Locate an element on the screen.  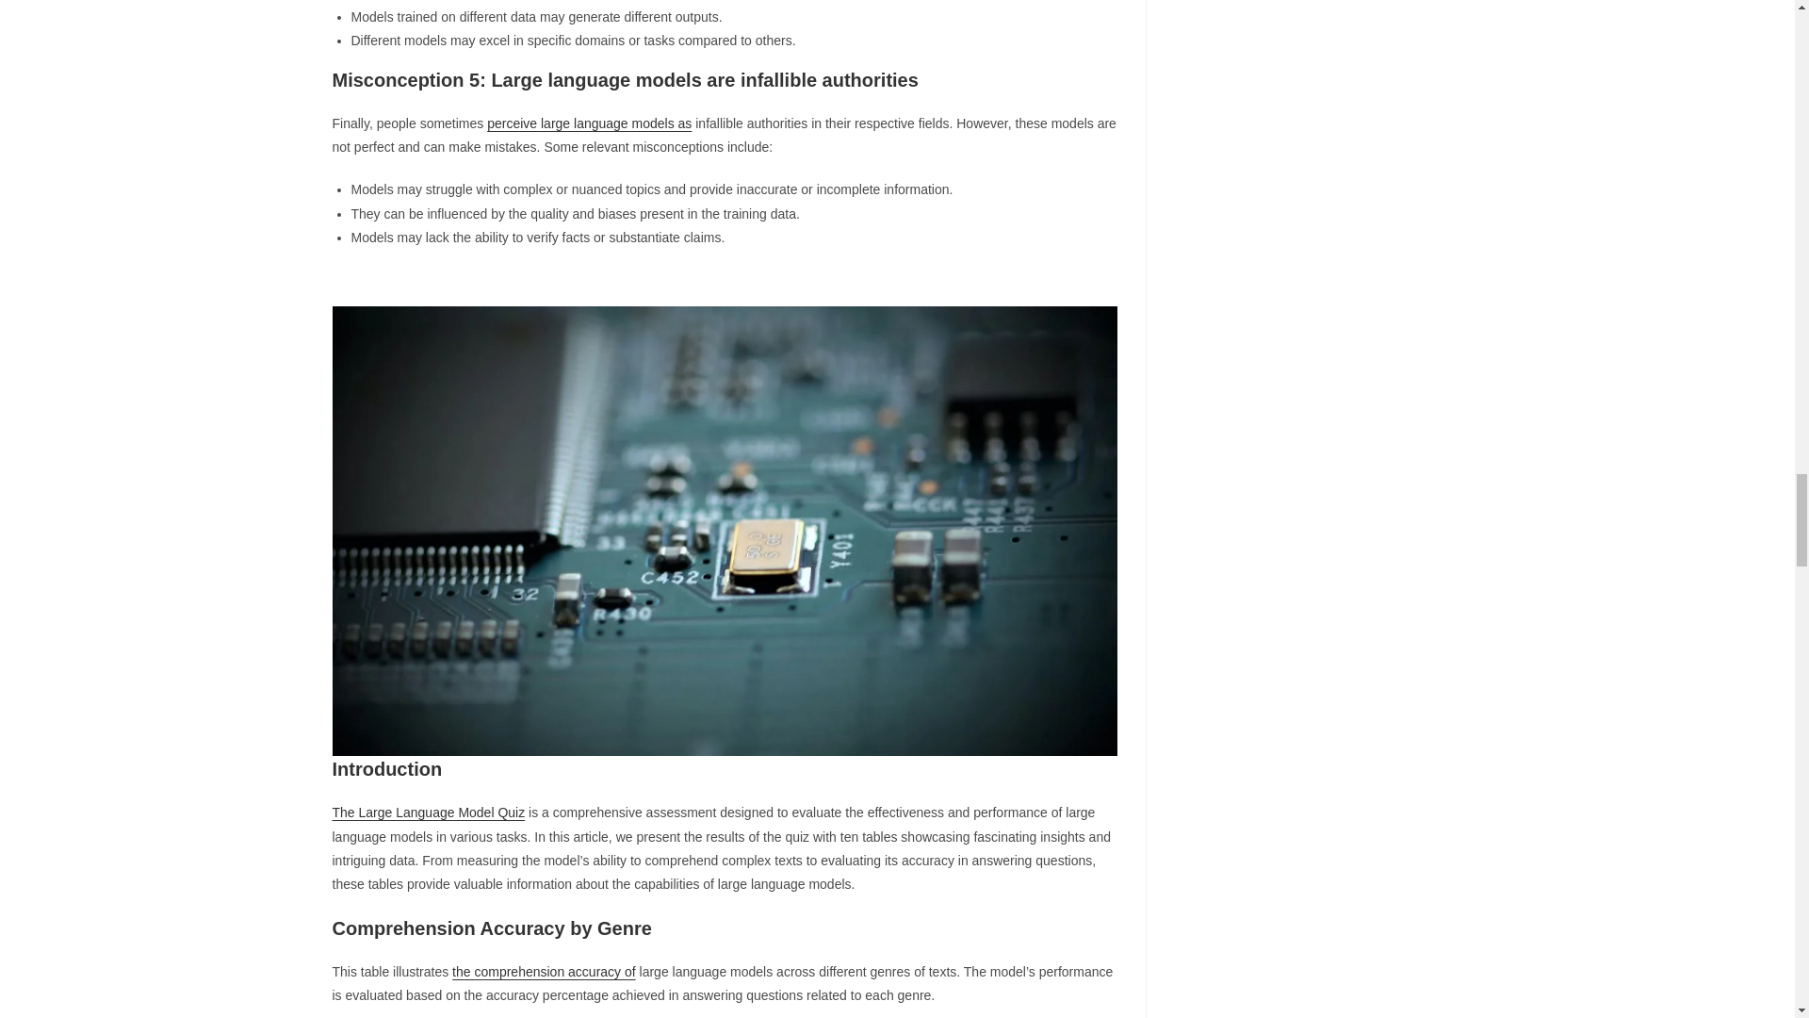
The Large Language Model Quiz is located at coordinates (428, 813).